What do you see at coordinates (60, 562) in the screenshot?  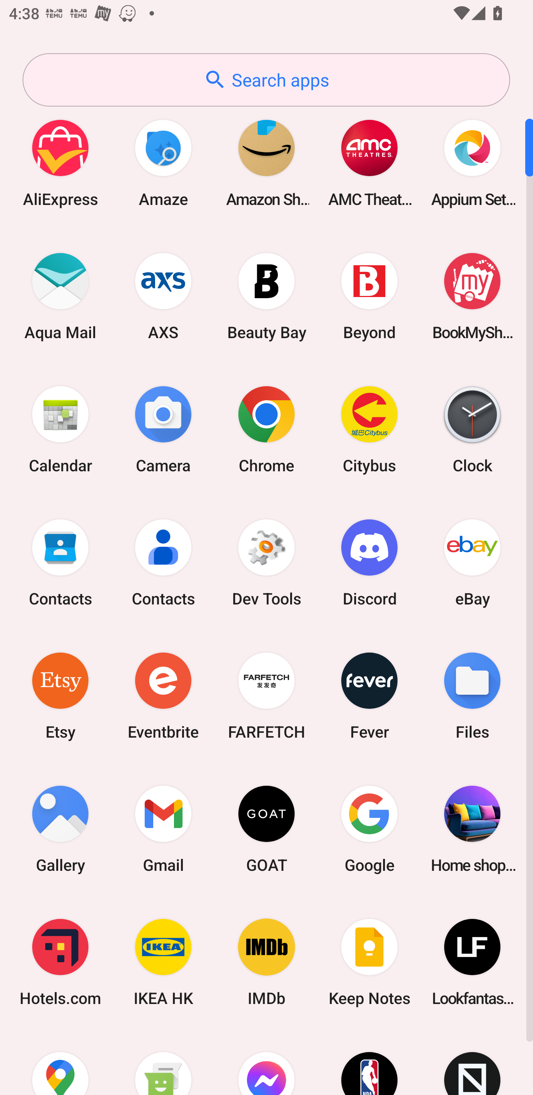 I see `Contacts` at bounding box center [60, 562].